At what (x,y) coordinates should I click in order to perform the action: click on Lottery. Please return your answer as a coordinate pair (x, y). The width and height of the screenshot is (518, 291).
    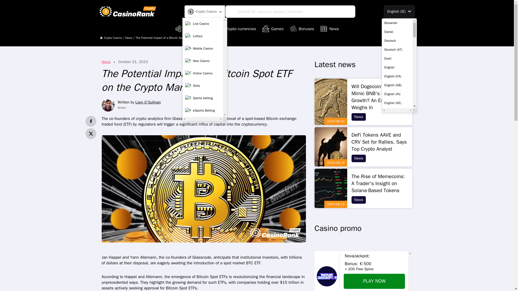
    Looking at the image, I should click on (203, 36).